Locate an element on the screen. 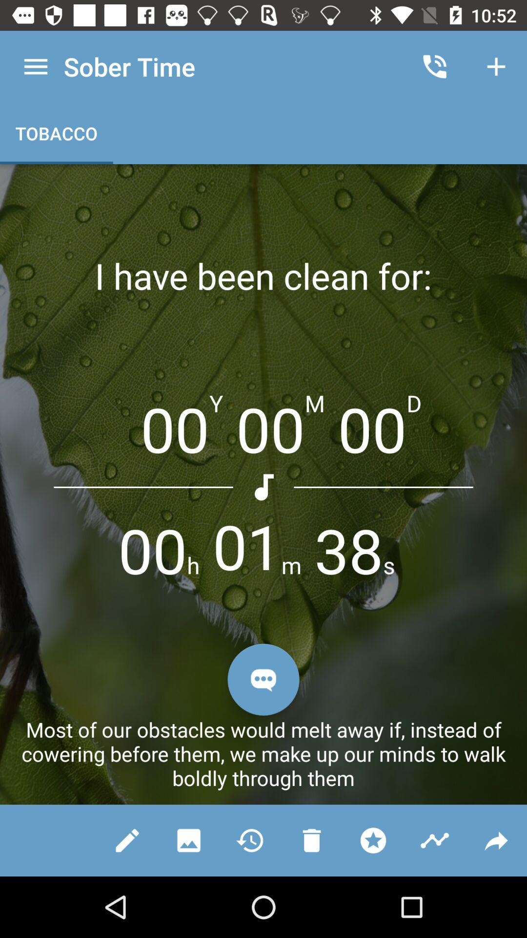  launch icon next to the   sober time app is located at coordinates (434, 66).